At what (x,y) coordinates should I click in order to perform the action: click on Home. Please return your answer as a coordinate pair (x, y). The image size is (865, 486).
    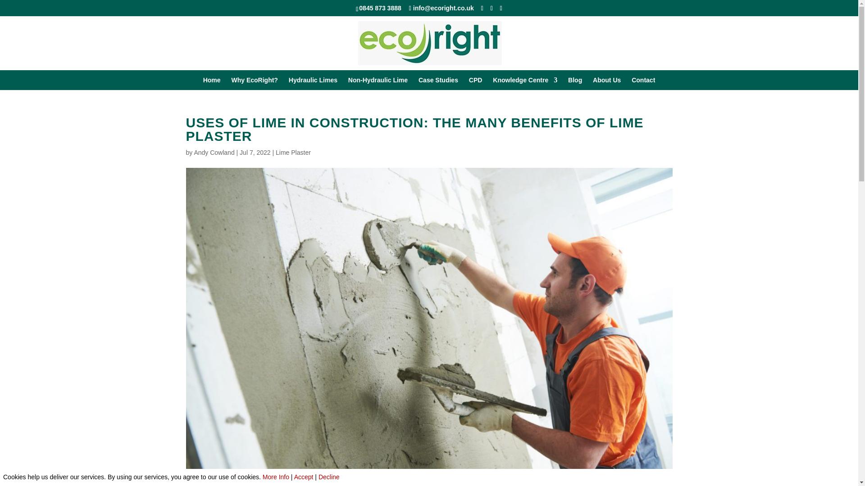
    Looking at the image, I should click on (212, 83).